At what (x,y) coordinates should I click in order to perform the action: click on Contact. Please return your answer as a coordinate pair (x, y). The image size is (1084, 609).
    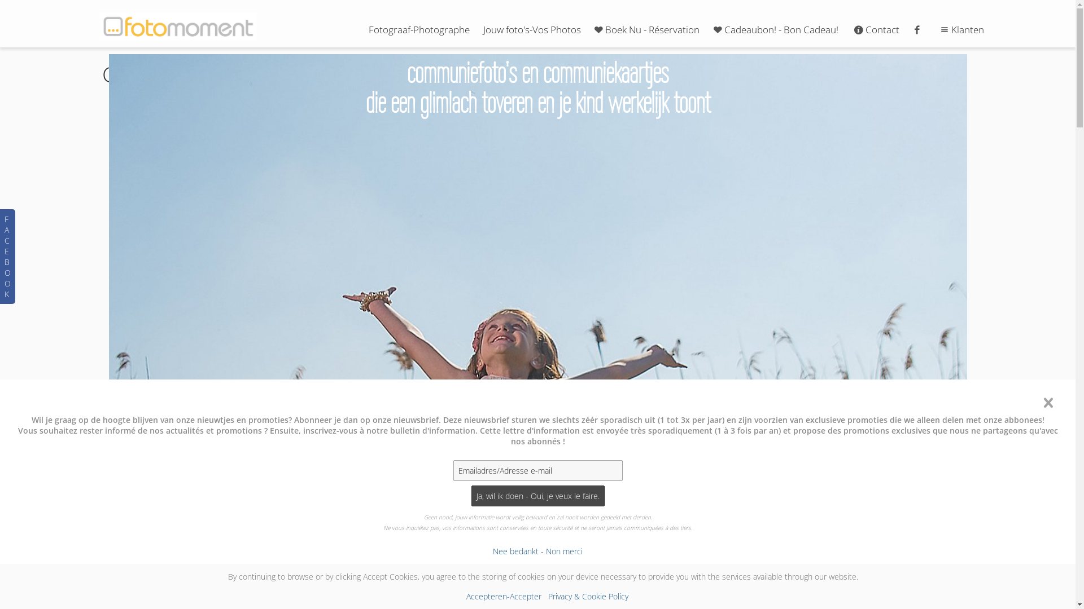
    Looking at the image, I should click on (876, 29).